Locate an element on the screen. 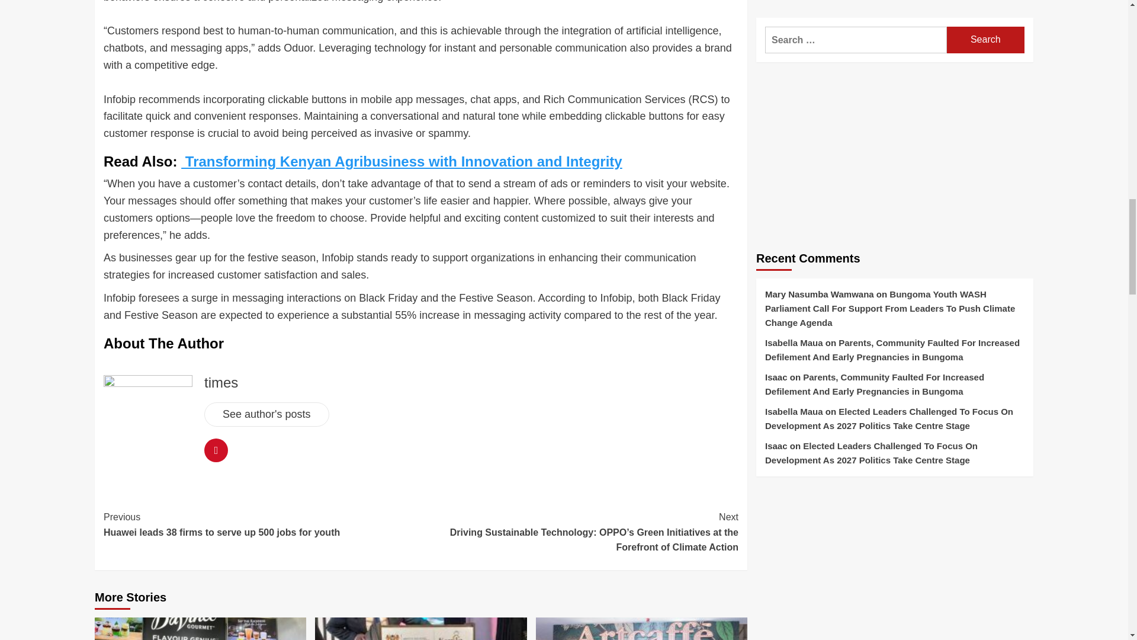  times is located at coordinates (221, 382).